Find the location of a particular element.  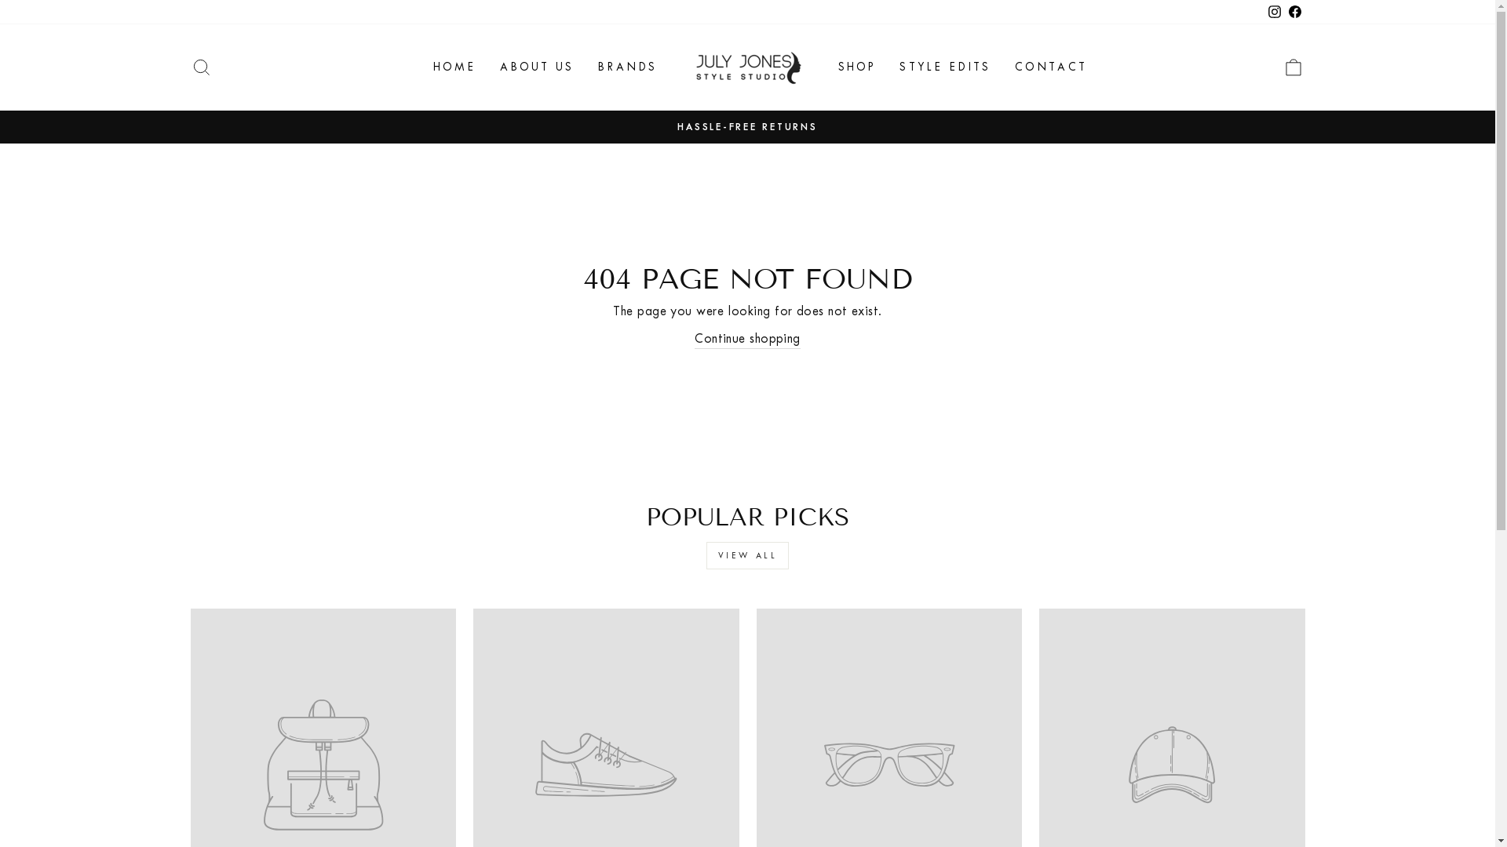

STYLE EDITS is located at coordinates (945, 67).